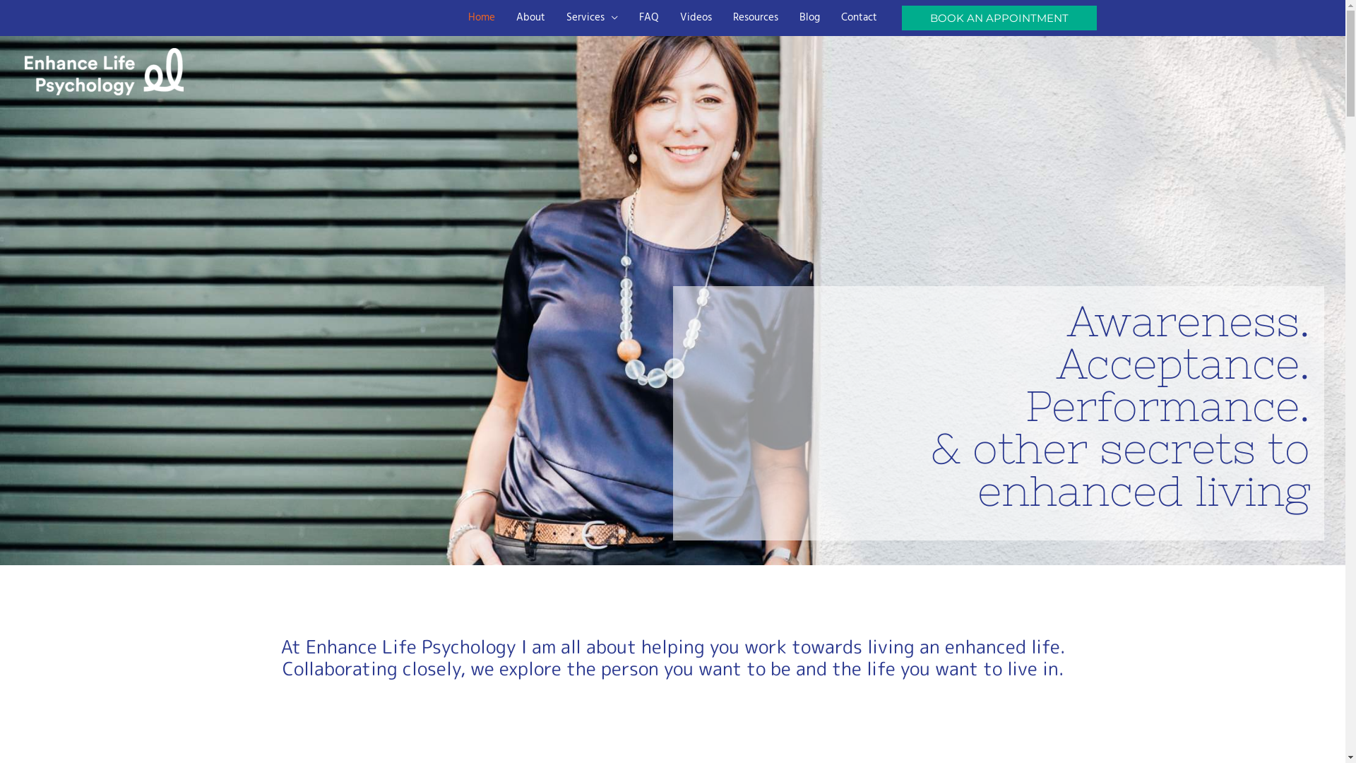 This screenshot has width=1356, height=763. Describe the element at coordinates (649, 18) in the screenshot. I see `FAQ` at that location.